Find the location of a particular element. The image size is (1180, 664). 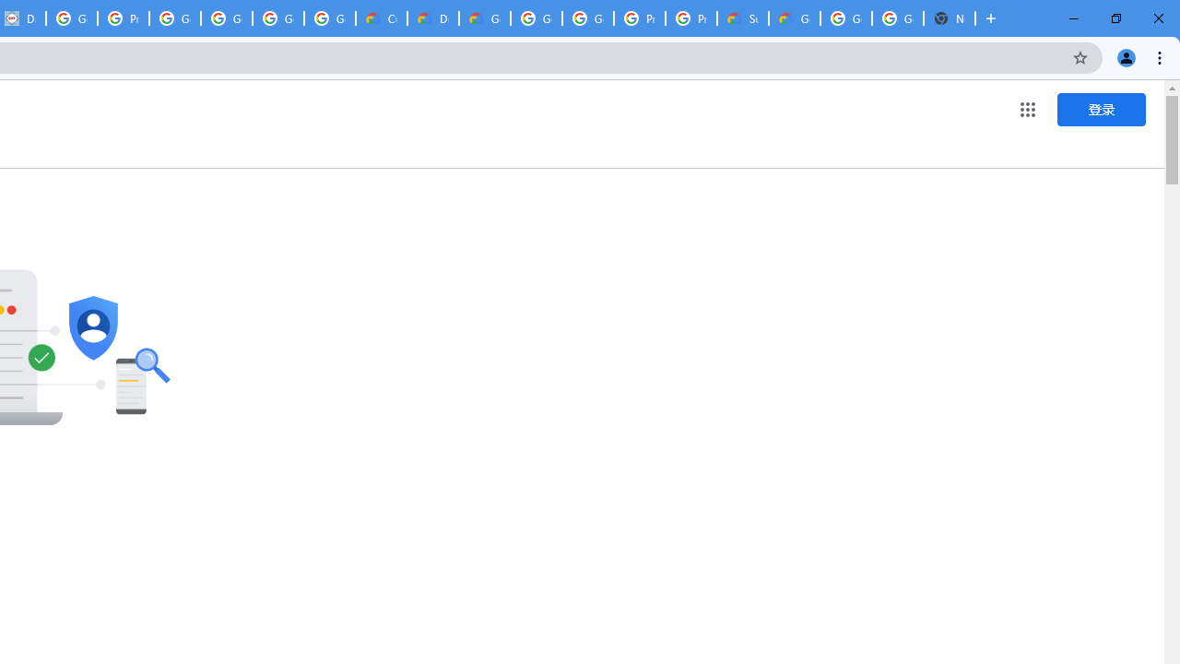

Google Cloud Platform is located at coordinates (898, 18).